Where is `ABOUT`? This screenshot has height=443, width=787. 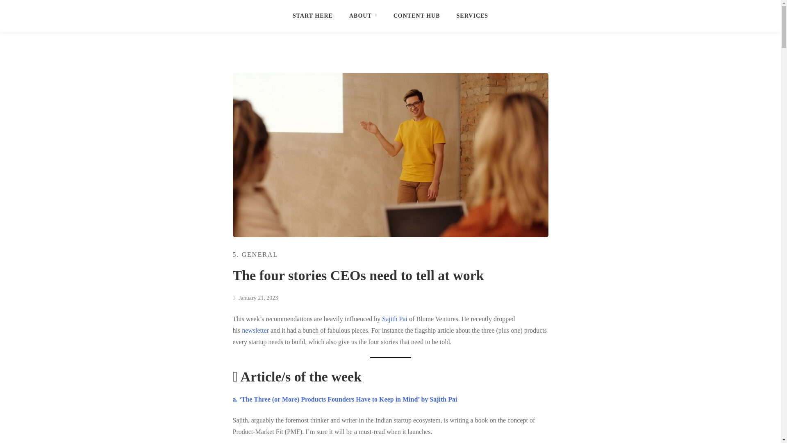
ABOUT is located at coordinates (363, 16).